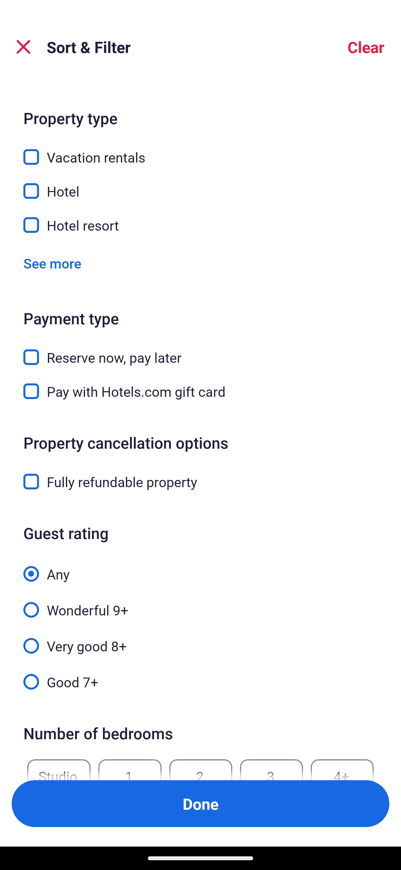 Image resolution: width=401 pixels, height=870 pixels. What do you see at coordinates (200, 603) in the screenshot?
I see `Wonderful 9+` at bounding box center [200, 603].